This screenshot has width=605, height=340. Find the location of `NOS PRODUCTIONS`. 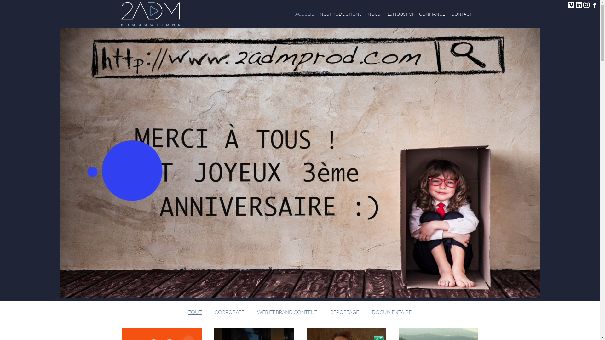

NOS PRODUCTIONS is located at coordinates (340, 14).